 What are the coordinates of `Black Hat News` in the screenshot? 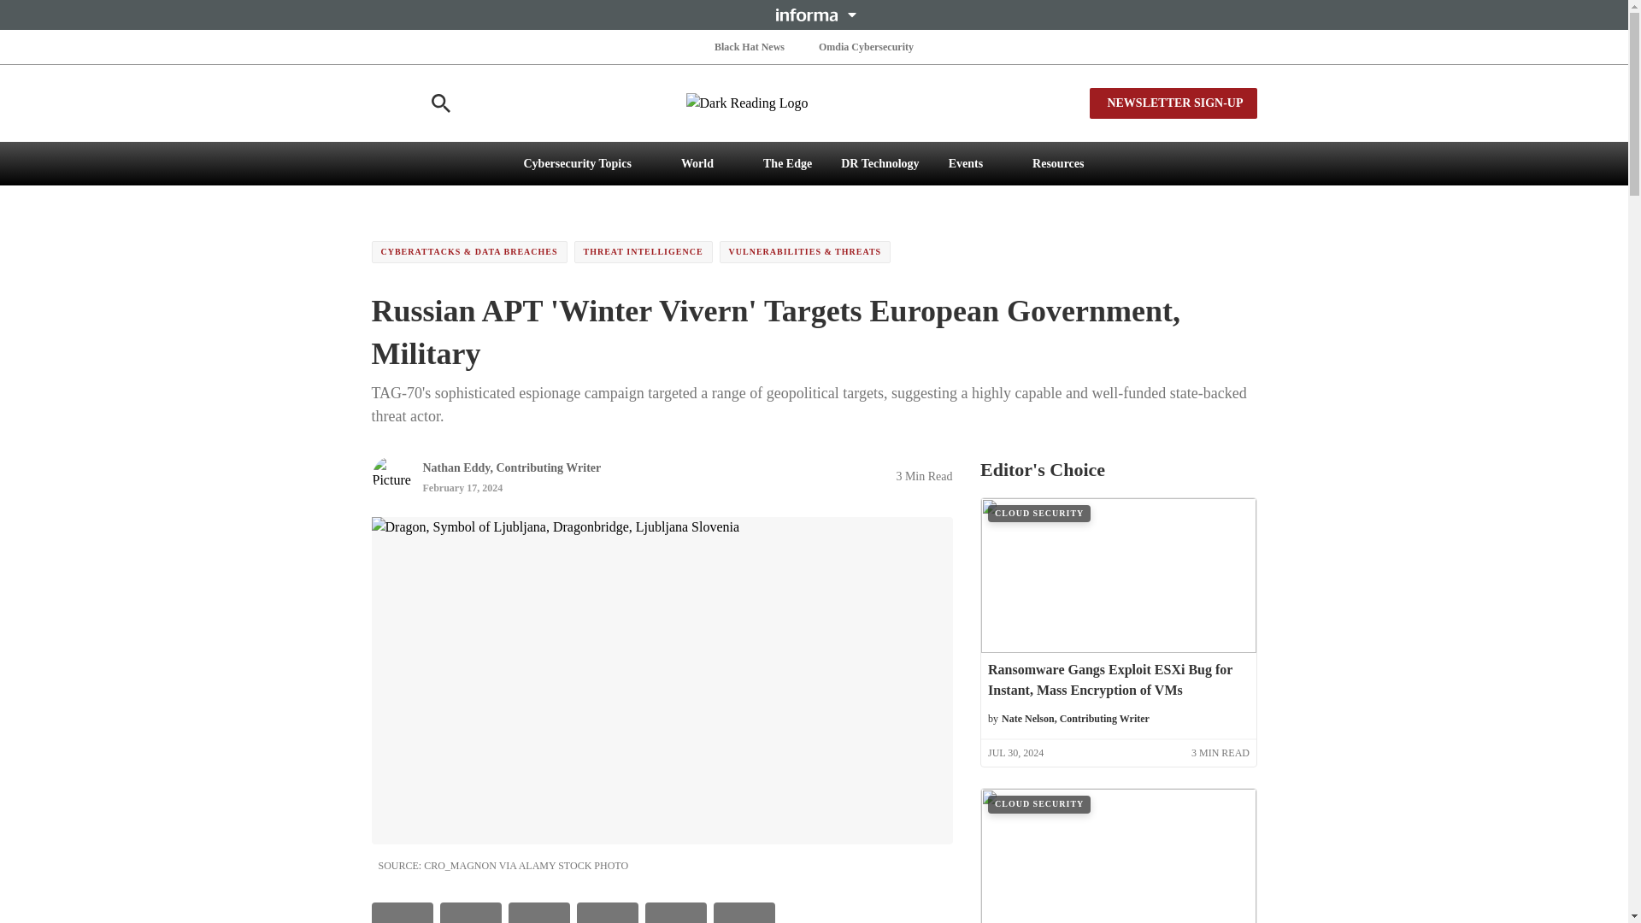 It's located at (749, 46).